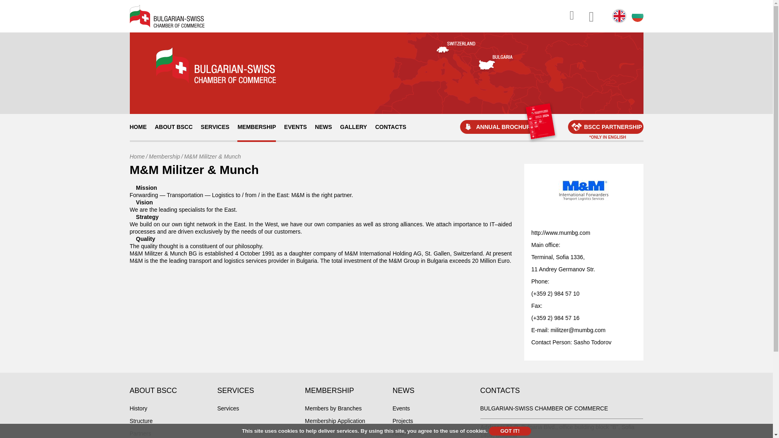 The width and height of the screenshot is (779, 438). Describe the element at coordinates (335, 421) in the screenshot. I see `Membership Application` at that location.